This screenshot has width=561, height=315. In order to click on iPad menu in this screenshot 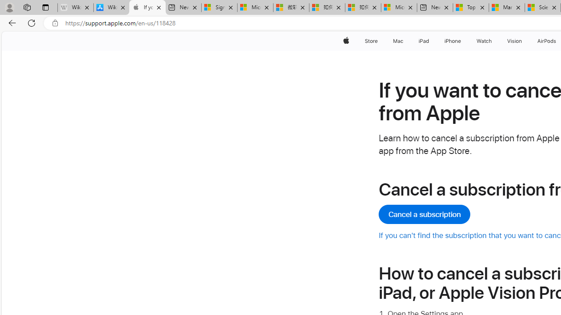, I will do `click(430, 41)`.